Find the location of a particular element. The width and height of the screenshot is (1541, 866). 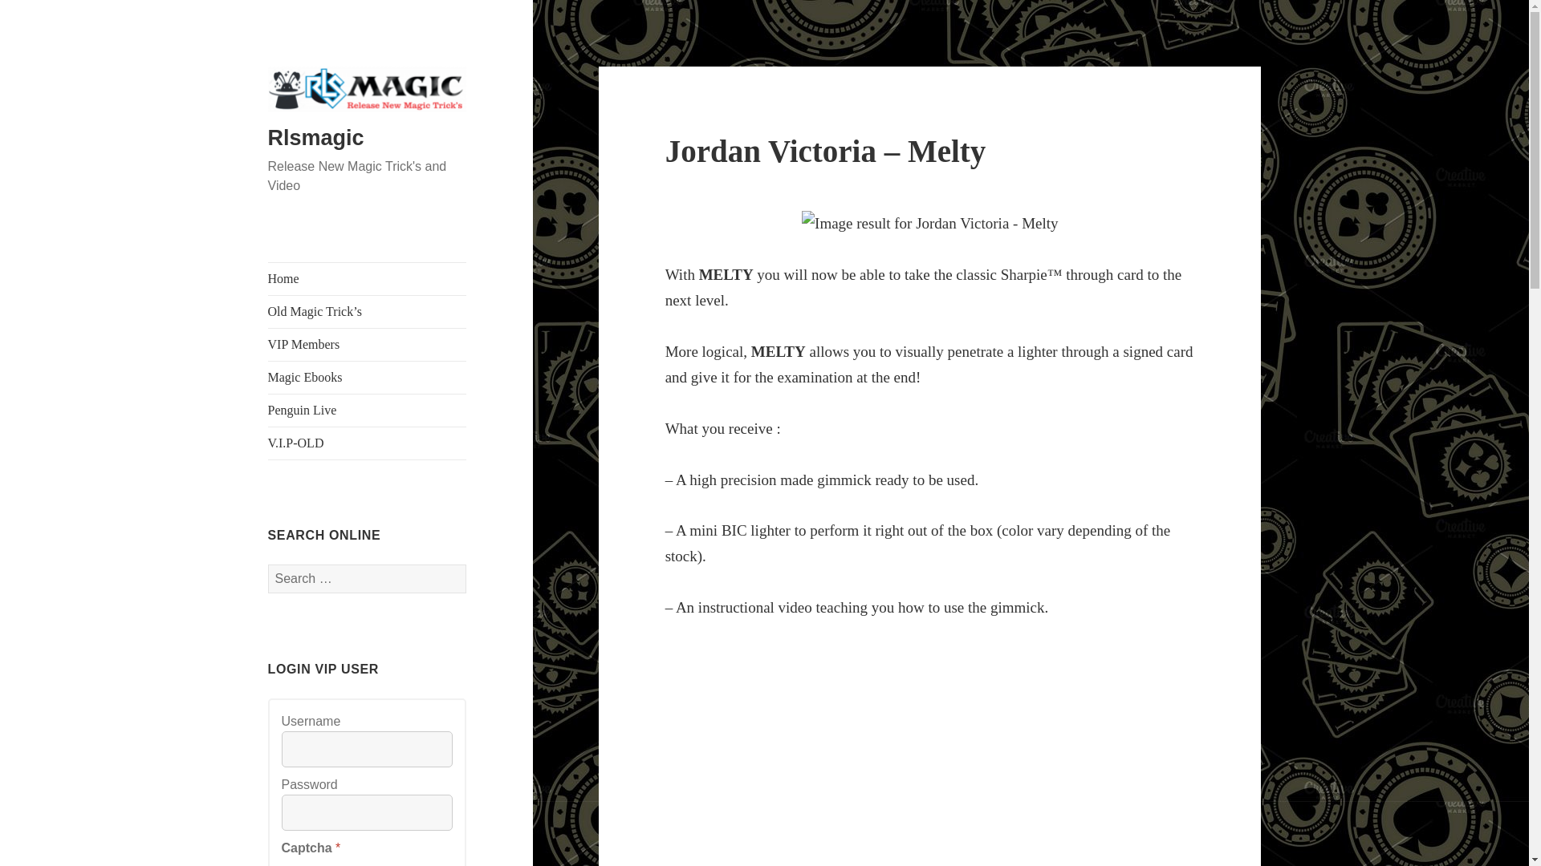

V.I.P-OLD is located at coordinates (368, 443).